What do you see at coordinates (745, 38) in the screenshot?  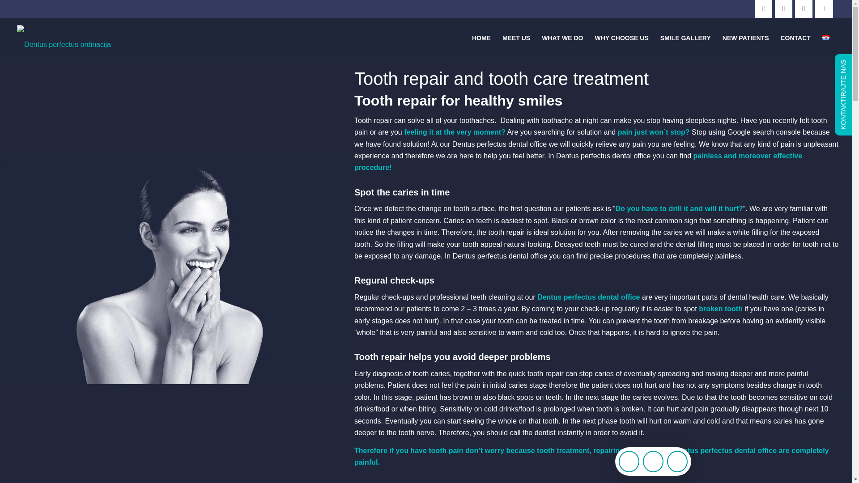 I see `NEW PATIENTS` at bounding box center [745, 38].